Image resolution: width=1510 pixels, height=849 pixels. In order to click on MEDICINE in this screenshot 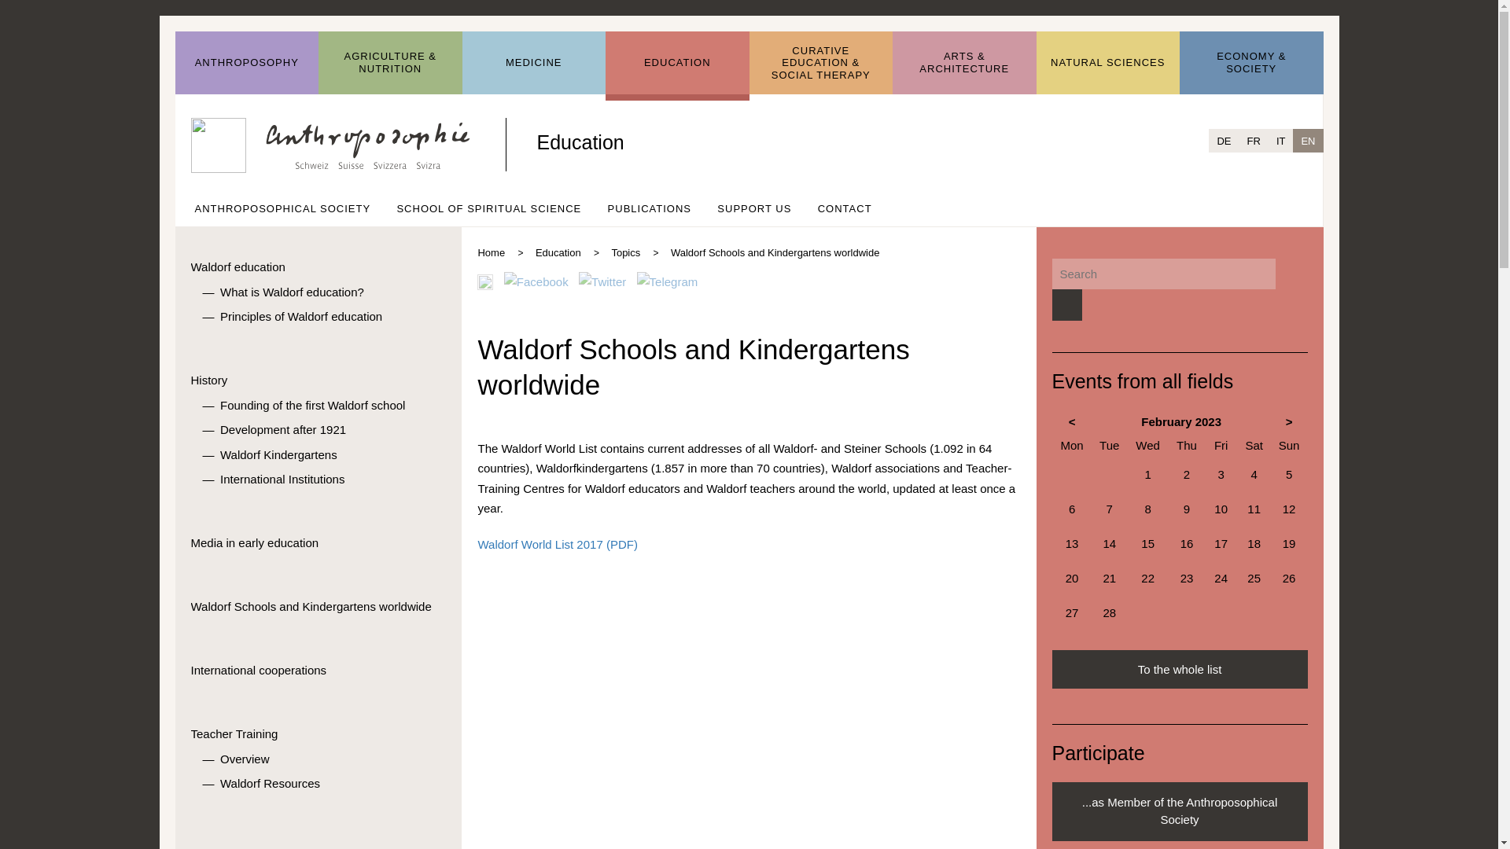, I will do `click(534, 63)`.